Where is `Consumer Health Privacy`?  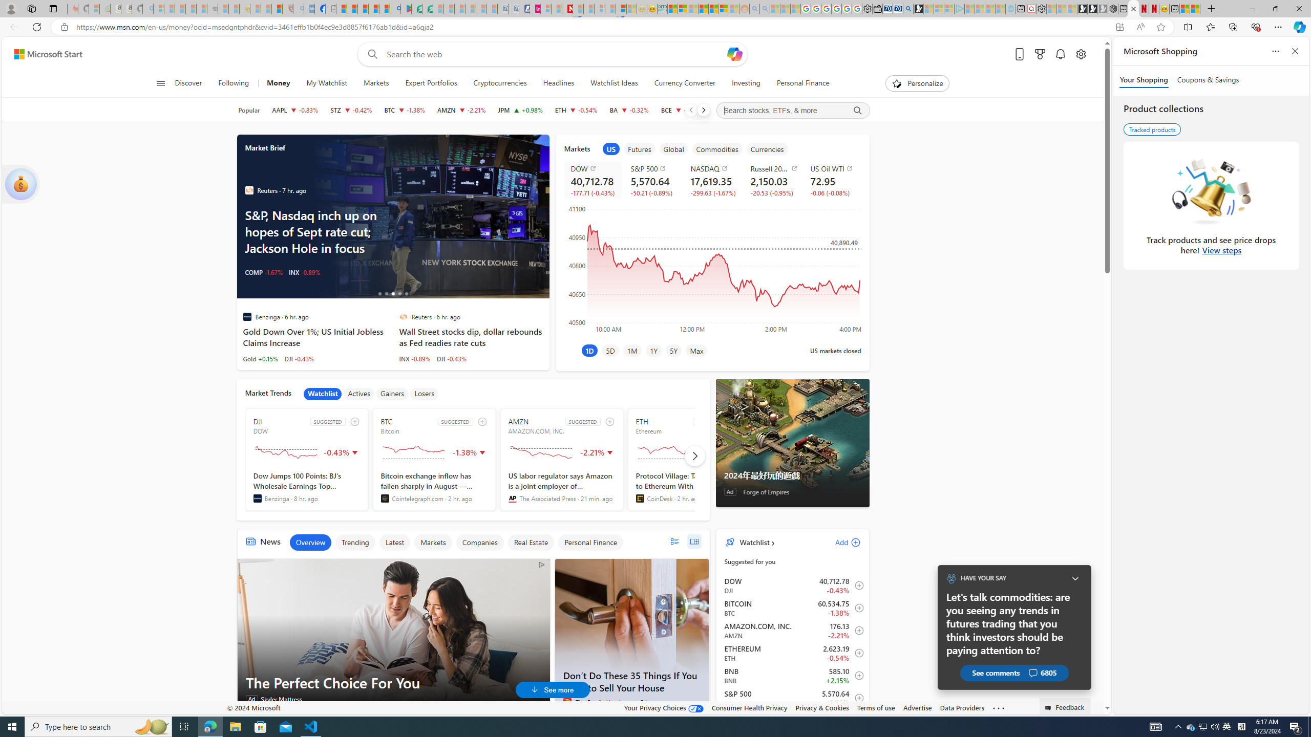
Consumer Health Privacy is located at coordinates (750, 707).